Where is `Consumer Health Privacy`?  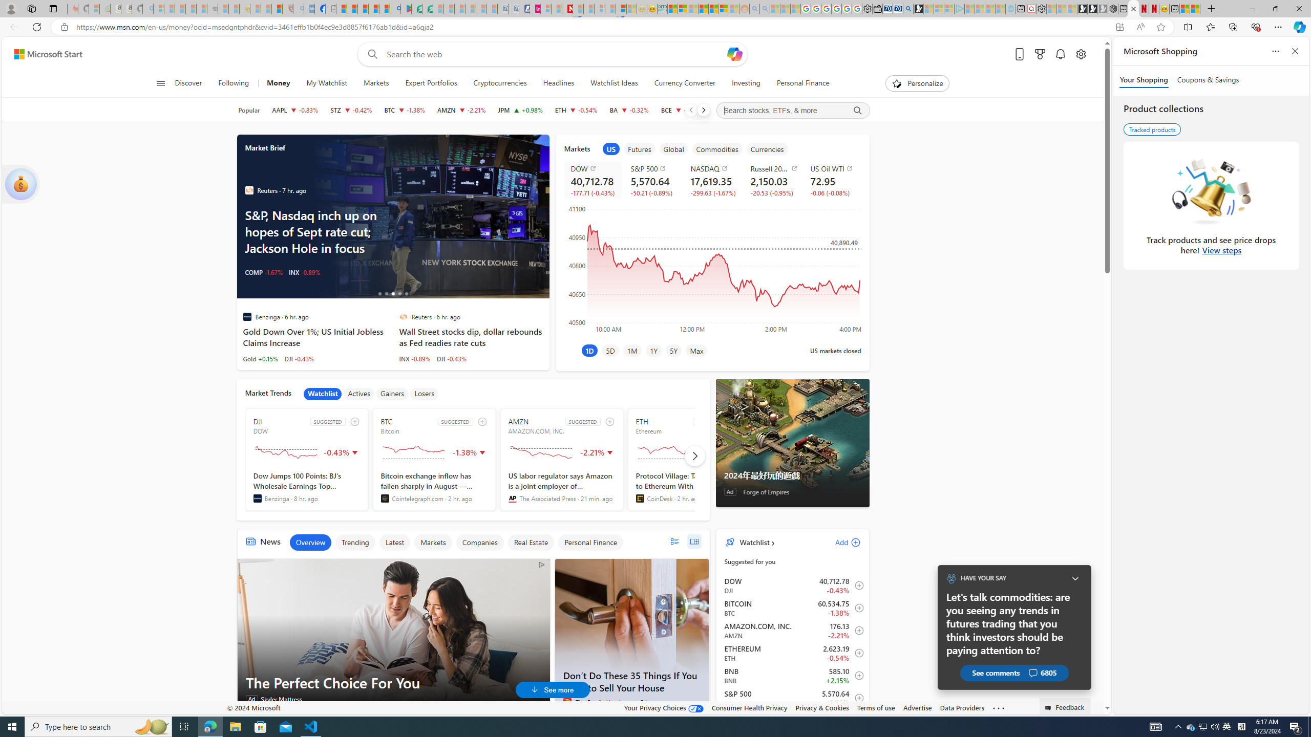
Consumer Health Privacy is located at coordinates (750, 707).